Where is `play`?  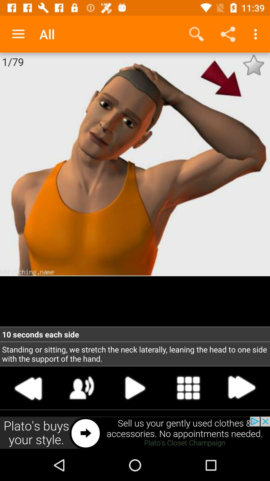 play is located at coordinates (135, 388).